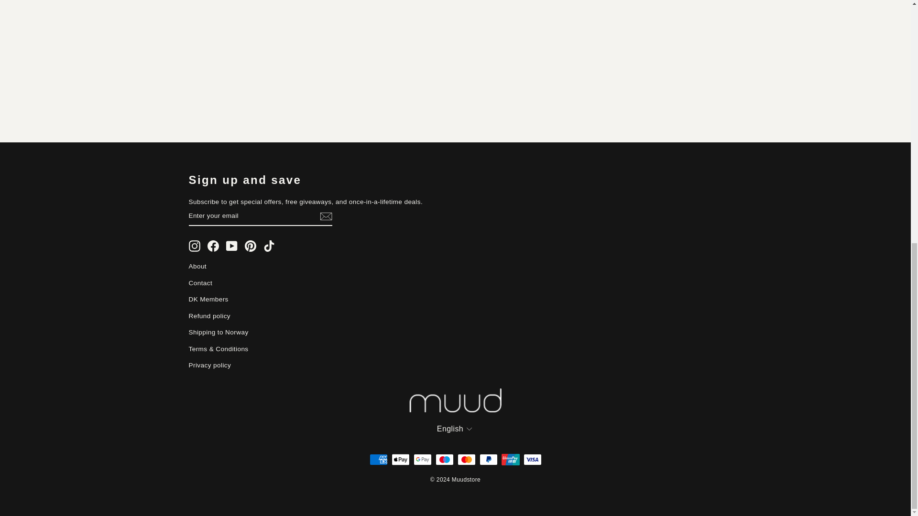  Describe the element at coordinates (510, 460) in the screenshot. I see `Union Pay` at that location.